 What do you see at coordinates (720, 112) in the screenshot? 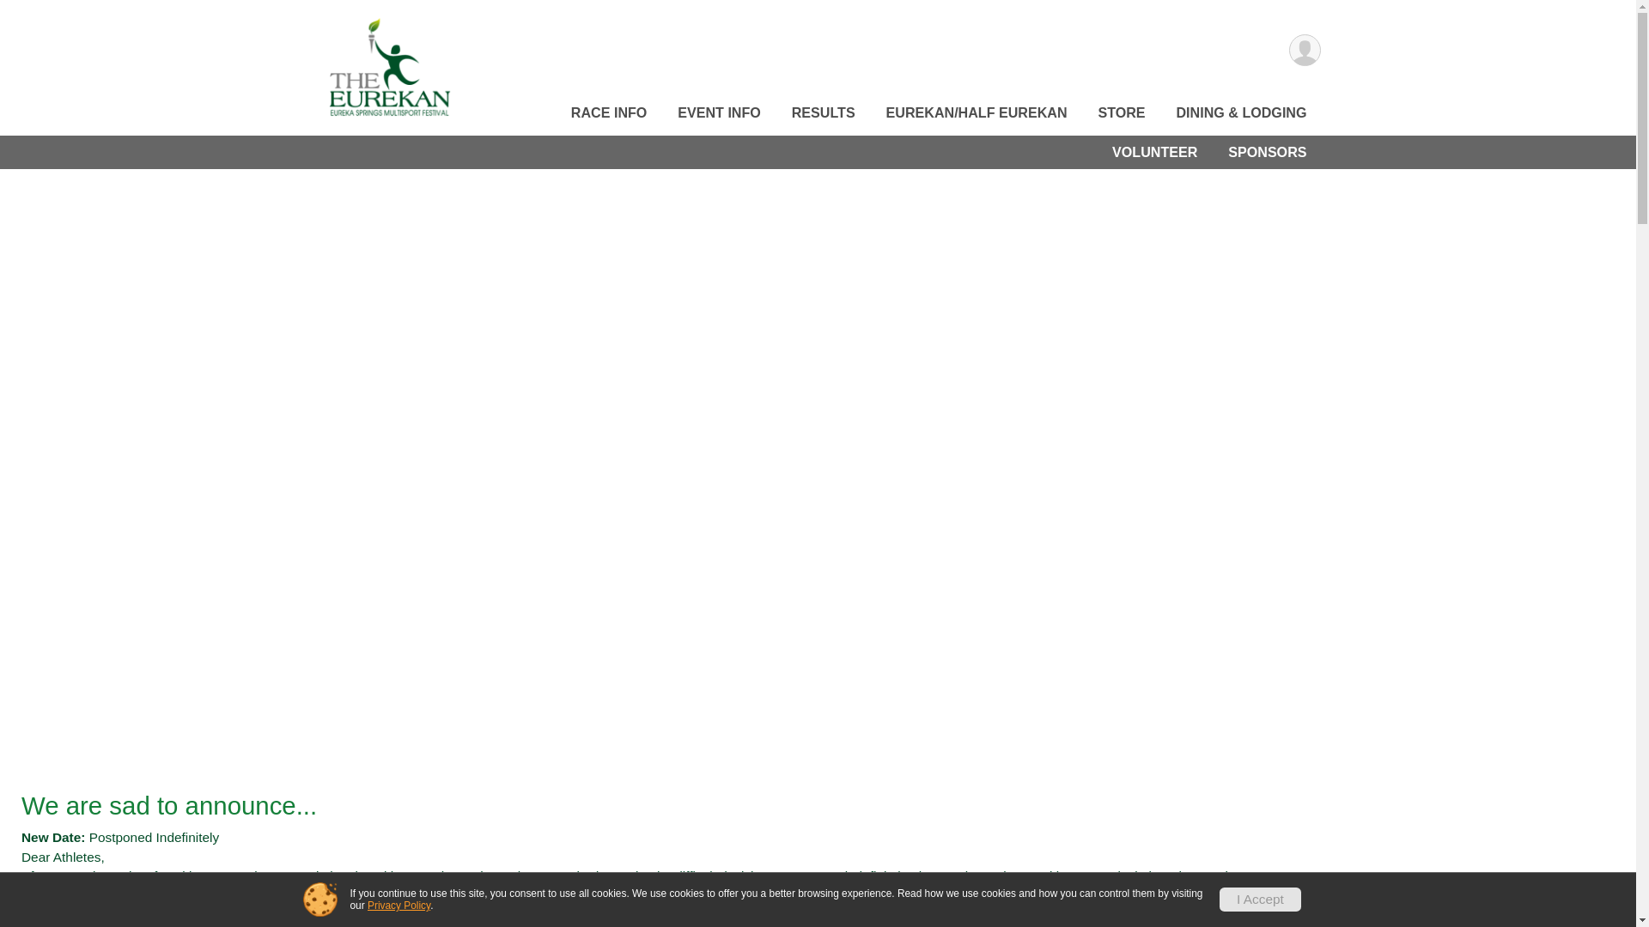
I see `EVENT INFO` at bounding box center [720, 112].